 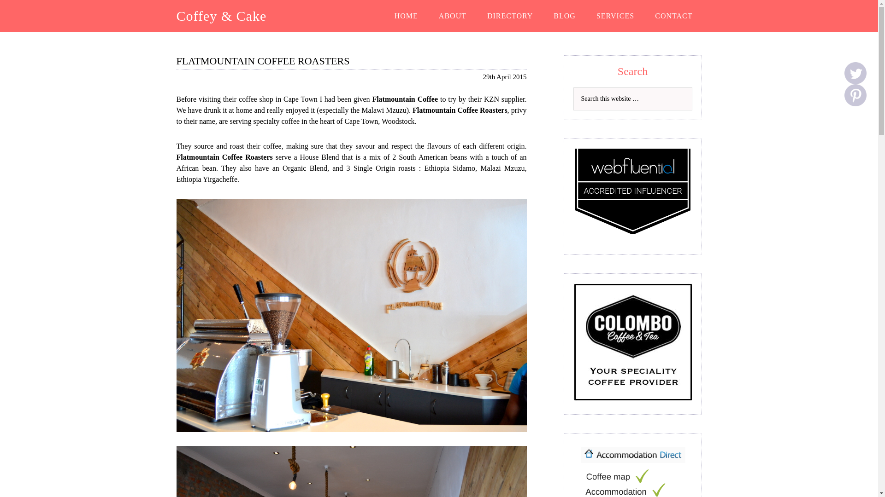 I want to click on BLOG, so click(x=564, y=16).